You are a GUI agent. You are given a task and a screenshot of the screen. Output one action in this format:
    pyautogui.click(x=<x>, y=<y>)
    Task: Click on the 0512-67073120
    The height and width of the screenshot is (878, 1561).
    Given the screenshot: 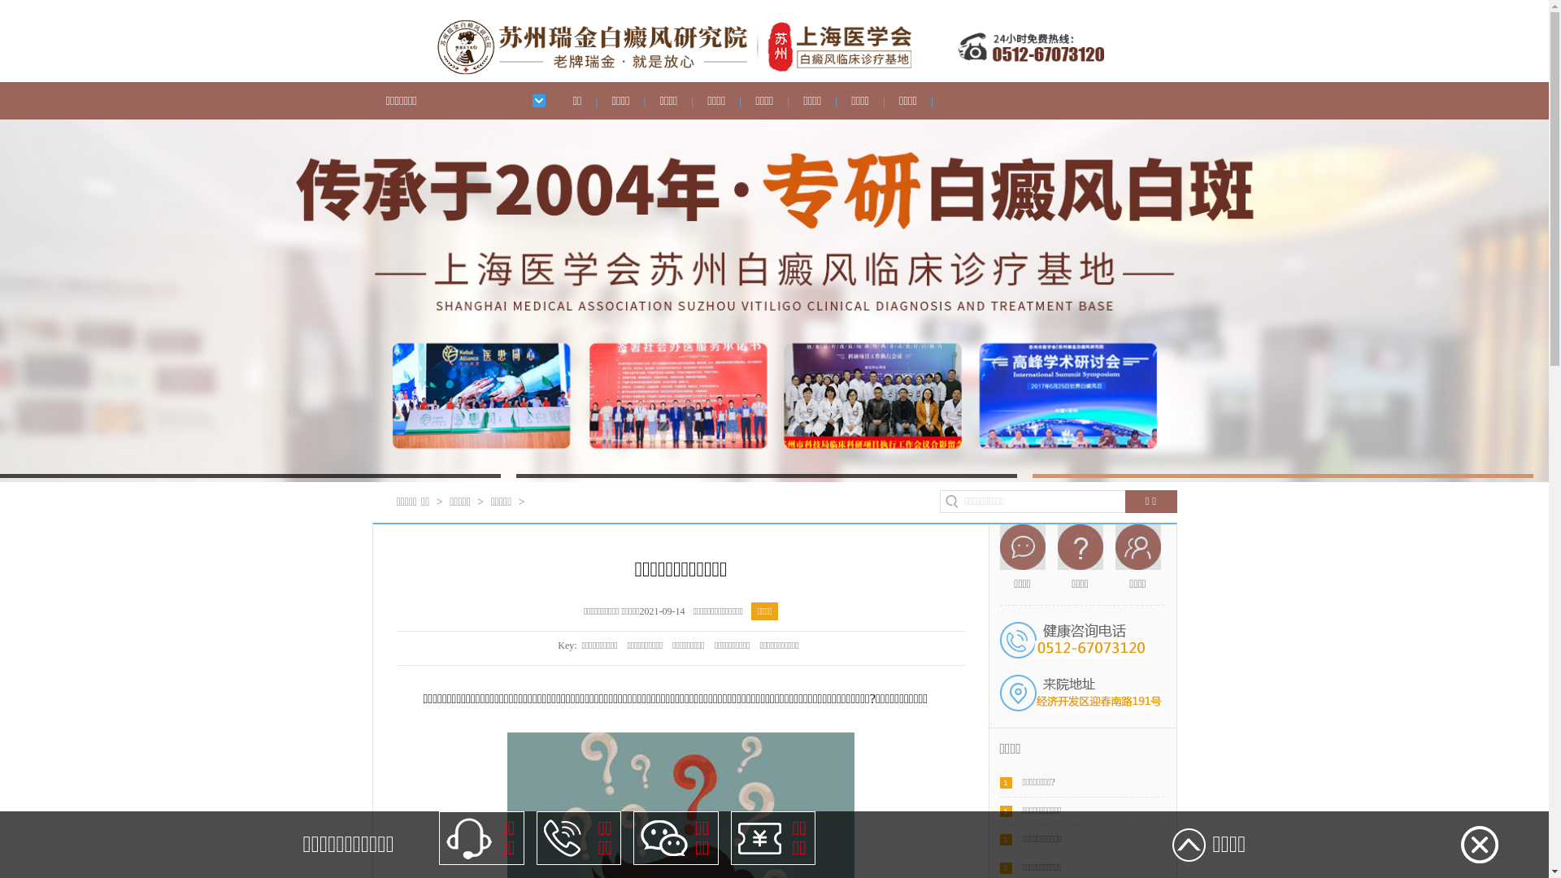 What is the action you would take?
    pyautogui.click(x=1073, y=641)
    